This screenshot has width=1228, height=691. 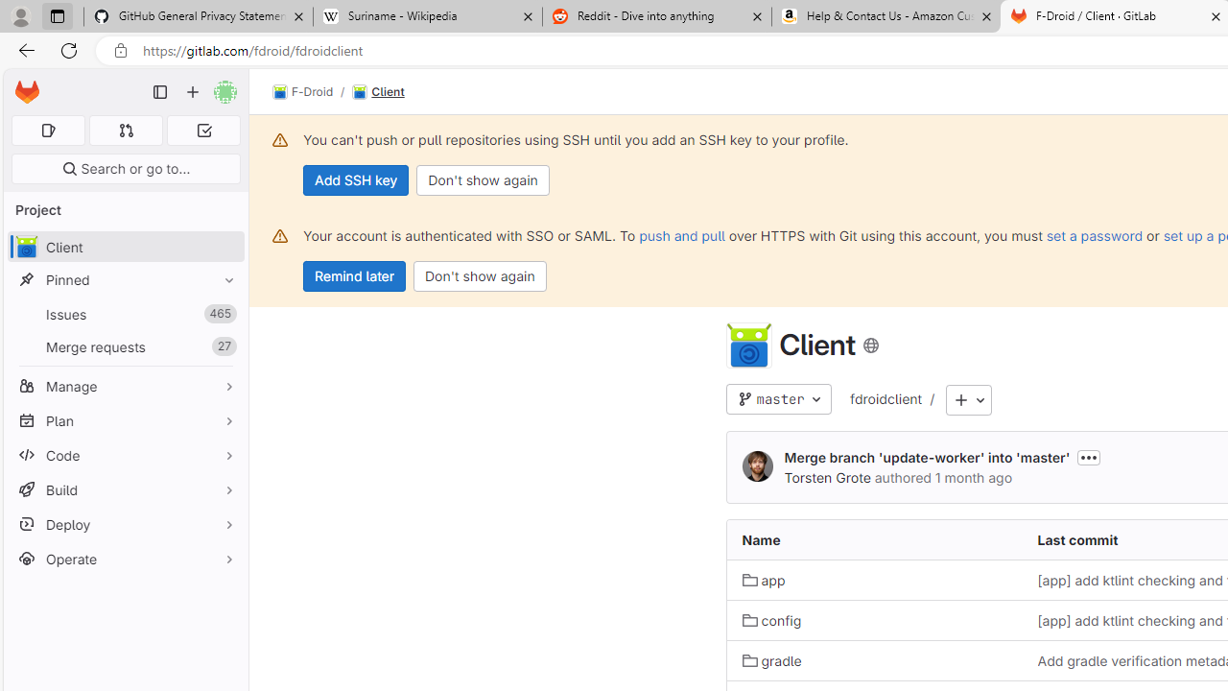 What do you see at coordinates (127, 131) in the screenshot?
I see `Merge requests 0` at bounding box center [127, 131].